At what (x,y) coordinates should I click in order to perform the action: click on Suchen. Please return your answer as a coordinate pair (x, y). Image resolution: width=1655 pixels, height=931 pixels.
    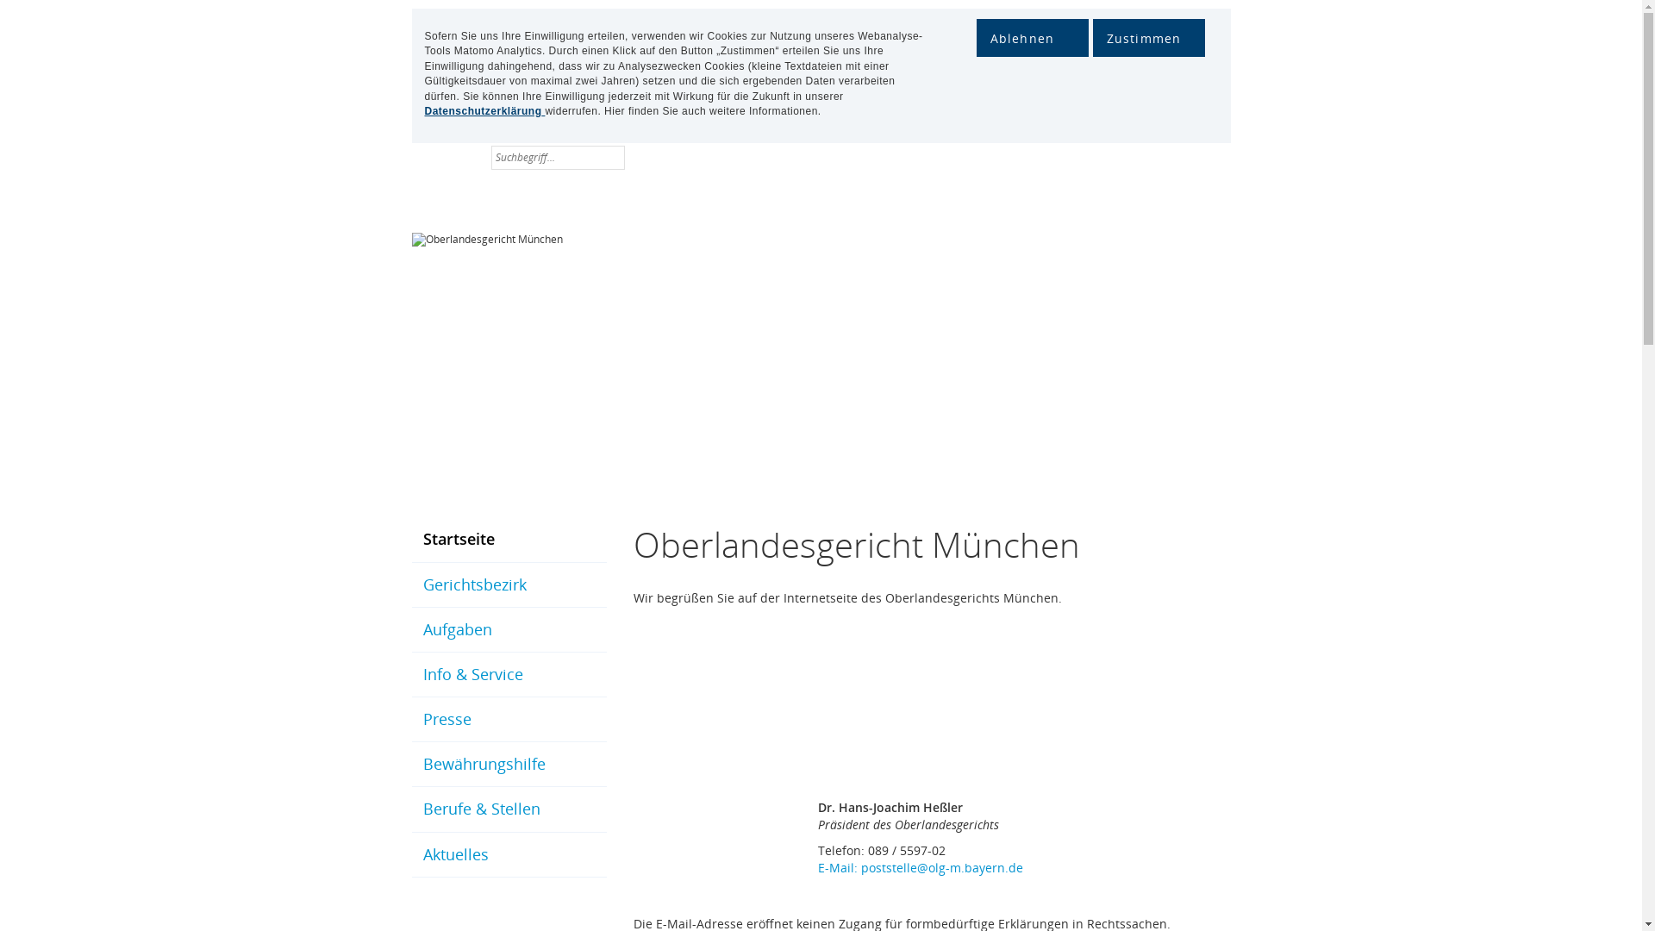
    Looking at the image, I should click on (612, 164).